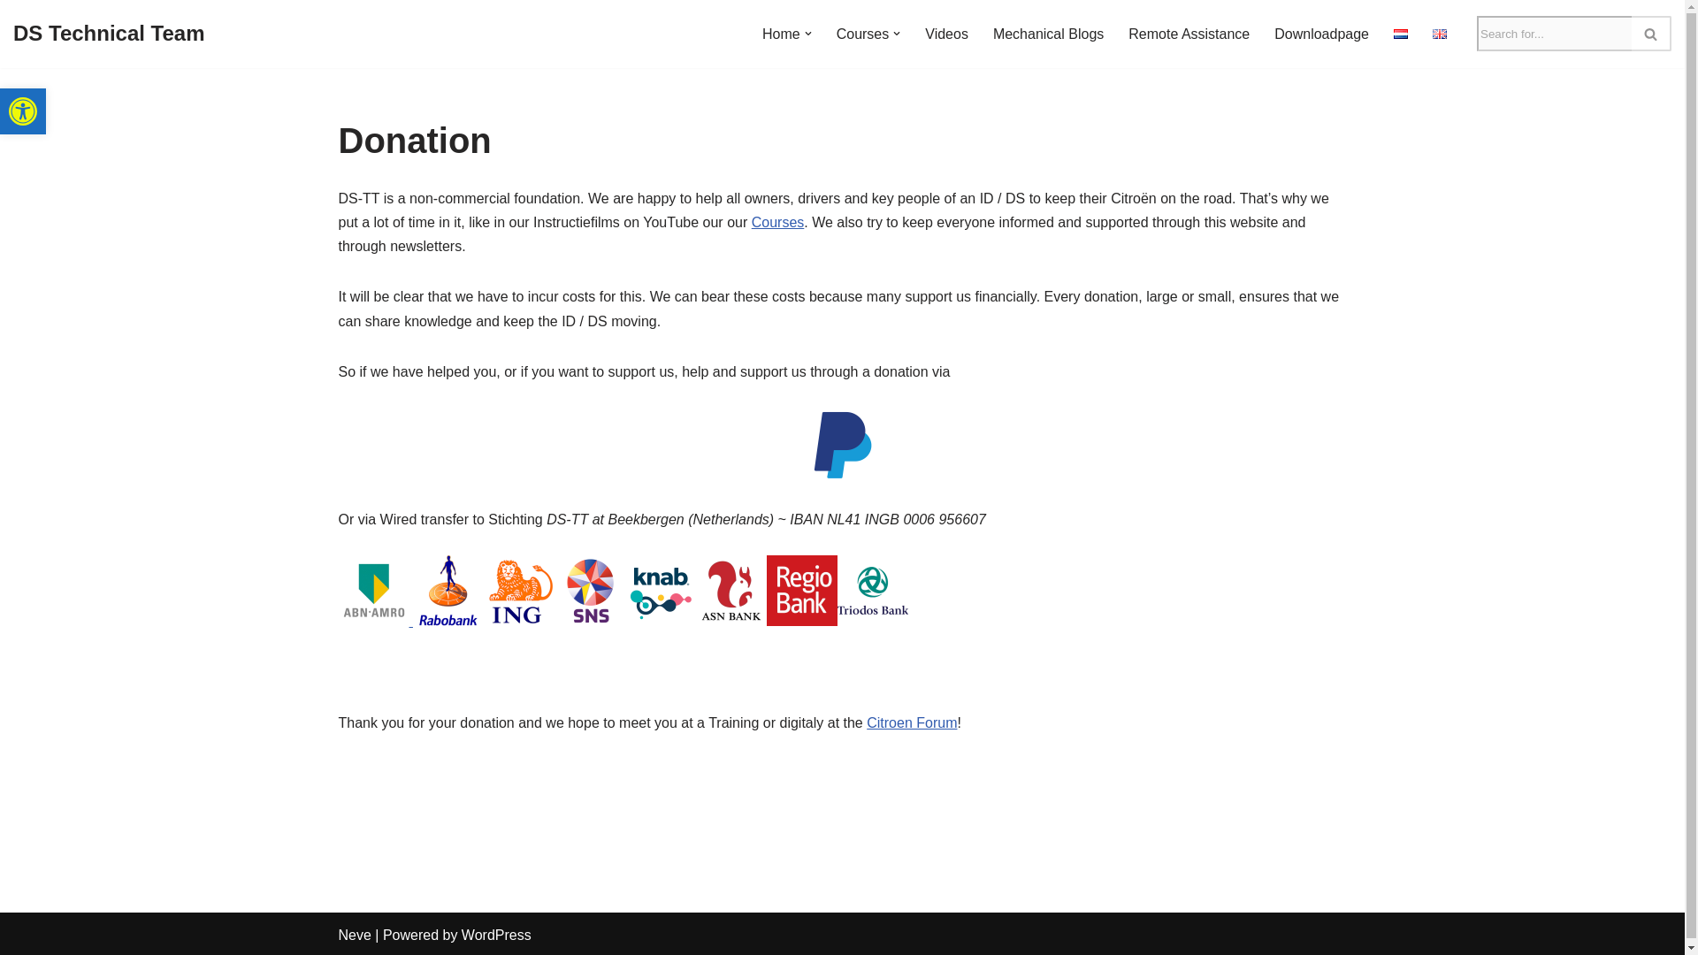  I want to click on Mechanical Blogs, so click(1049, 34).